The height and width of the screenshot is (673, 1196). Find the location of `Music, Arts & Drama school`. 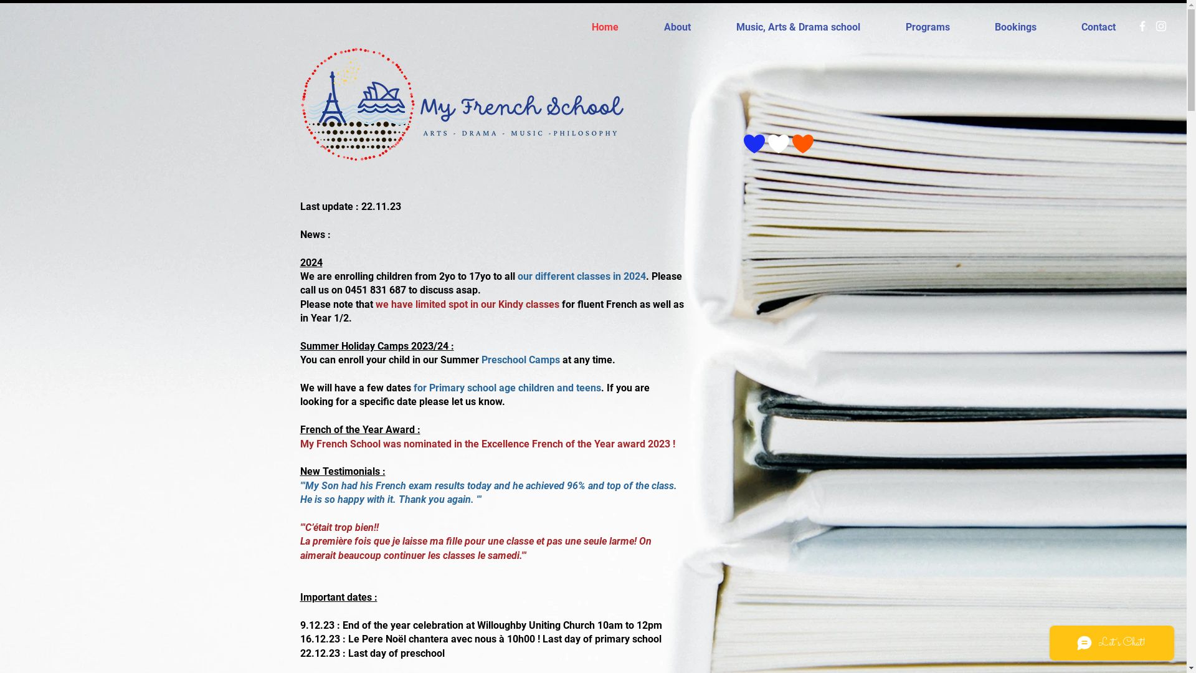

Music, Arts & Drama school is located at coordinates (798, 27).